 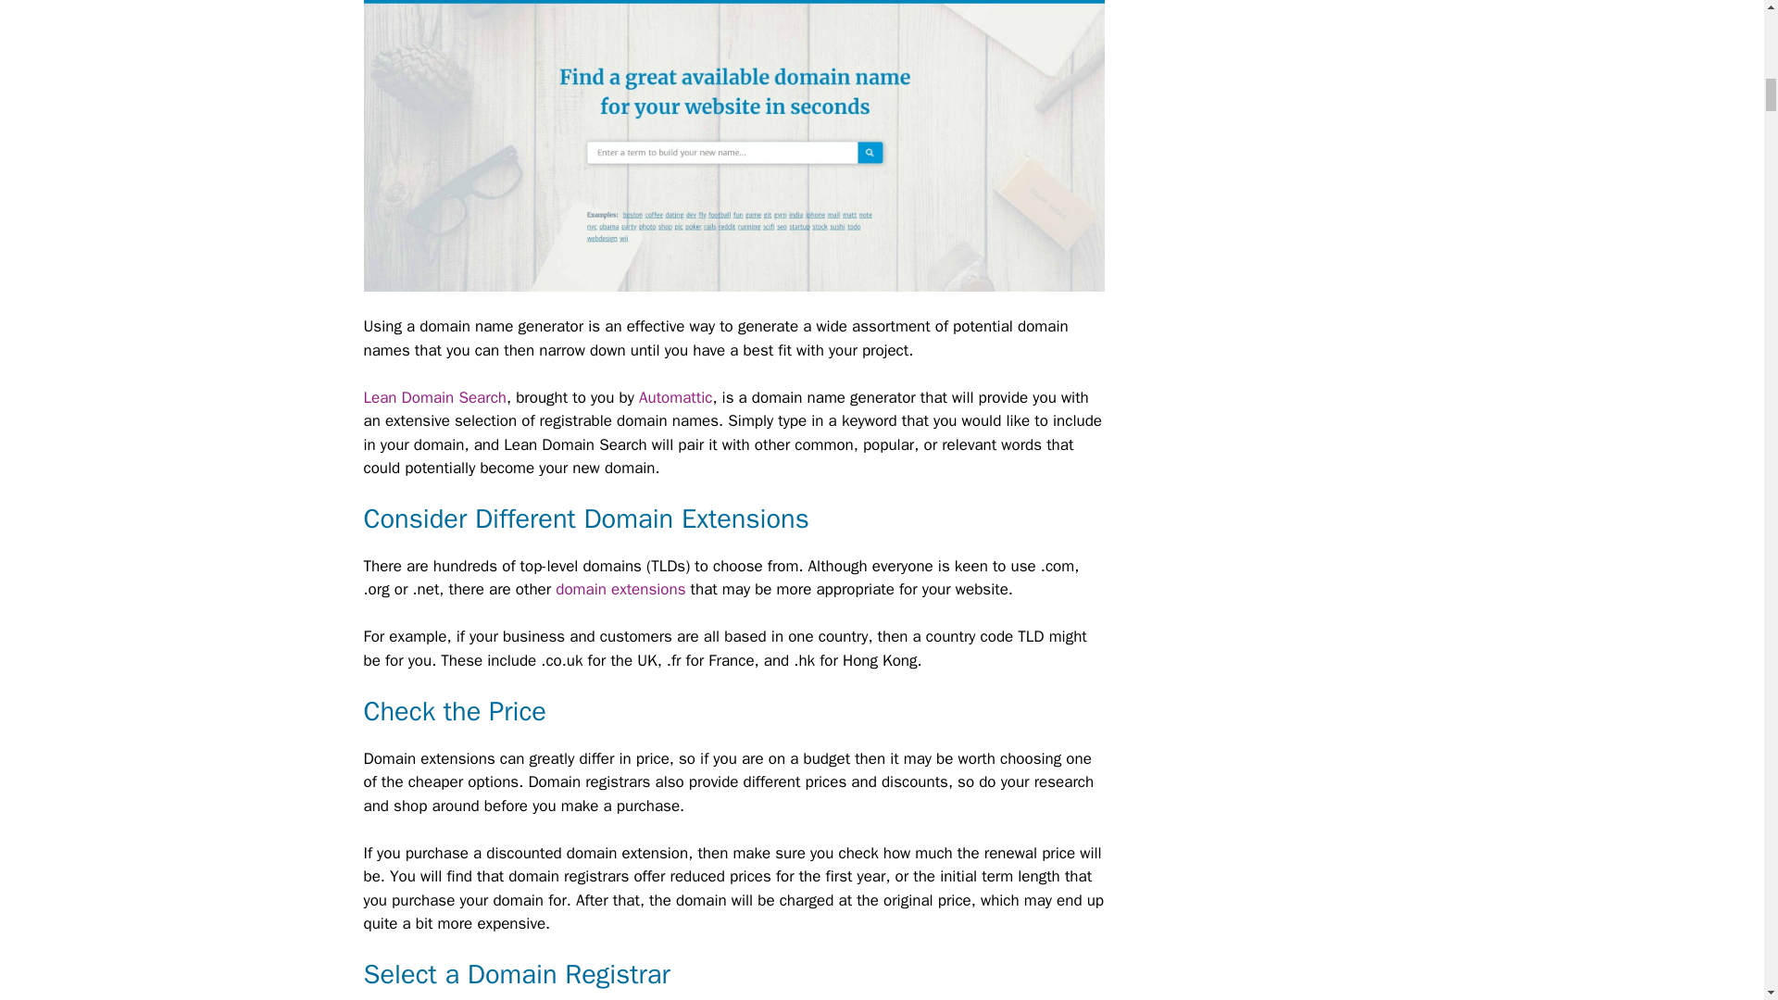 What do you see at coordinates (620, 589) in the screenshot?
I see `domain extensions` at bounding box center [620, 589].